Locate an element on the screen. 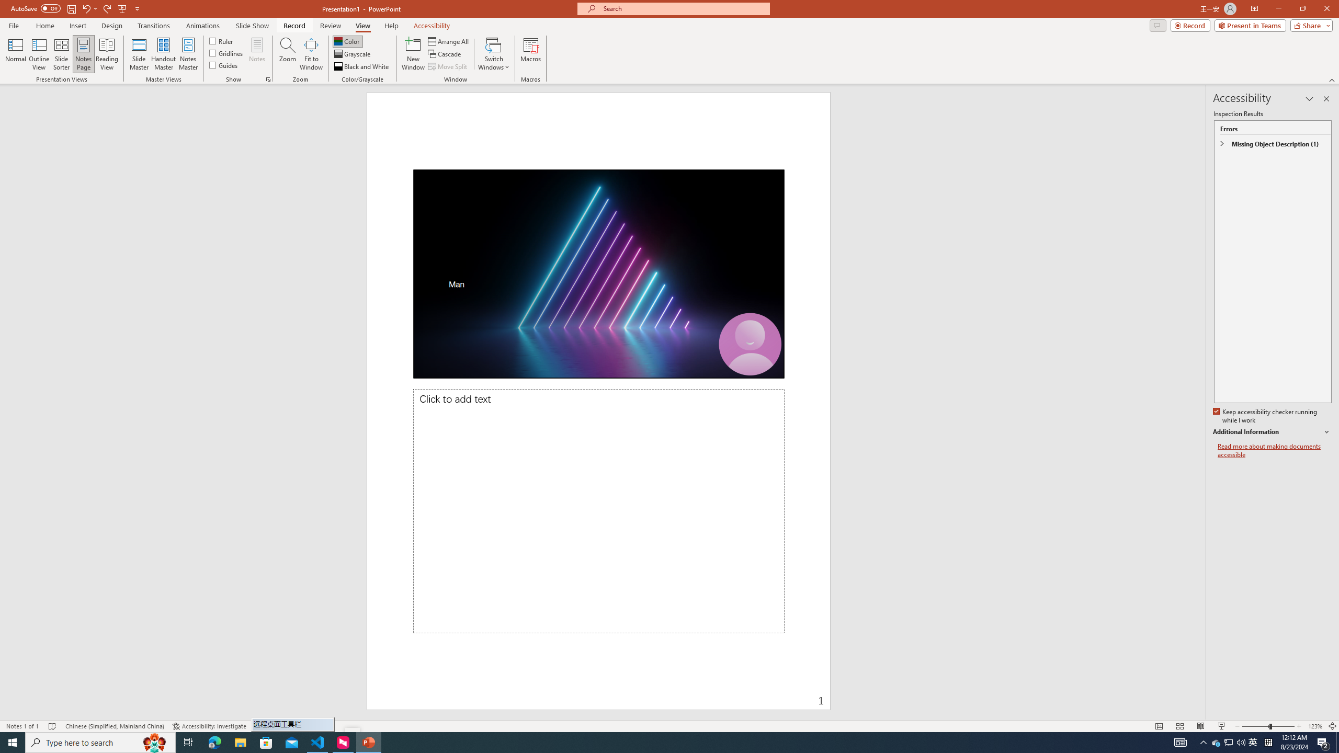 Image resolution: width=1339 pixels, height=753 pixels. Notes Page is located at coordinates (84, 54).